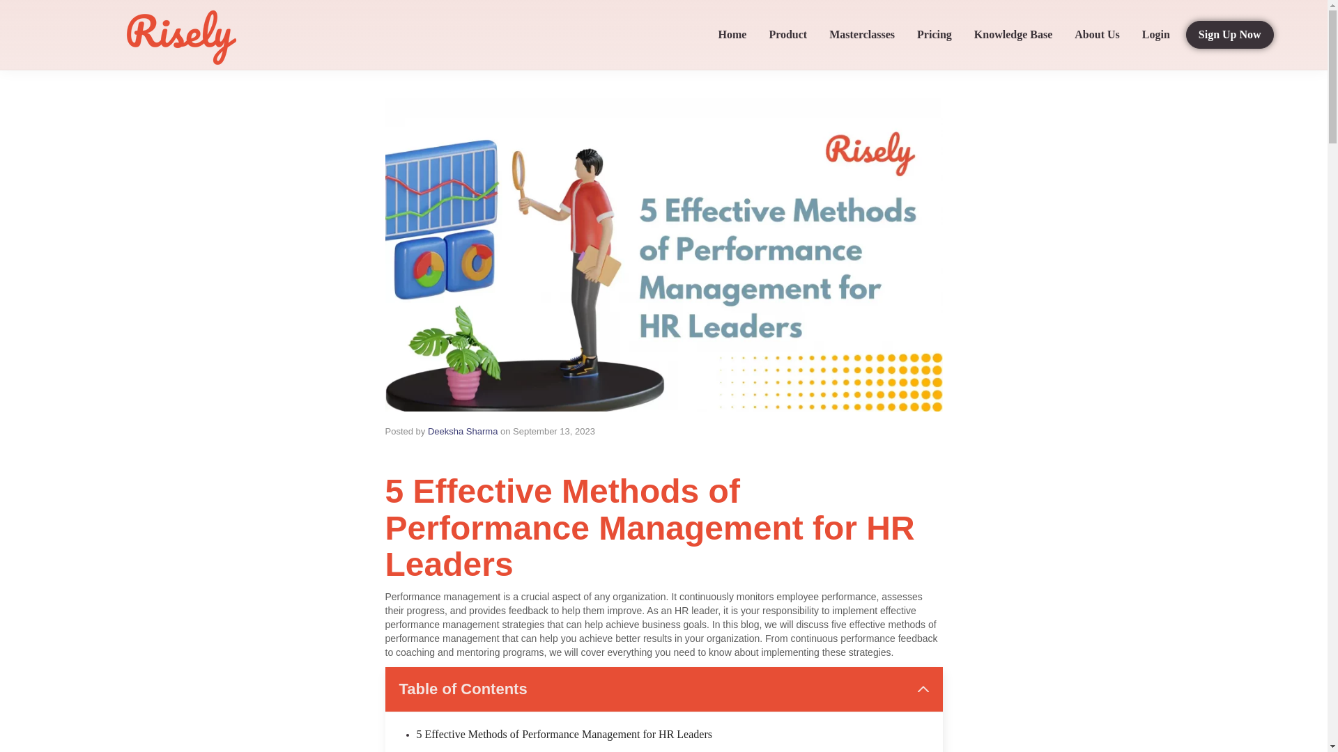 The height and width of the screenshot is (752, 1338). Describe the element at coordinates (463, 432) in the screenshot. I see `Posts by Deeksha Sharma` at that location.